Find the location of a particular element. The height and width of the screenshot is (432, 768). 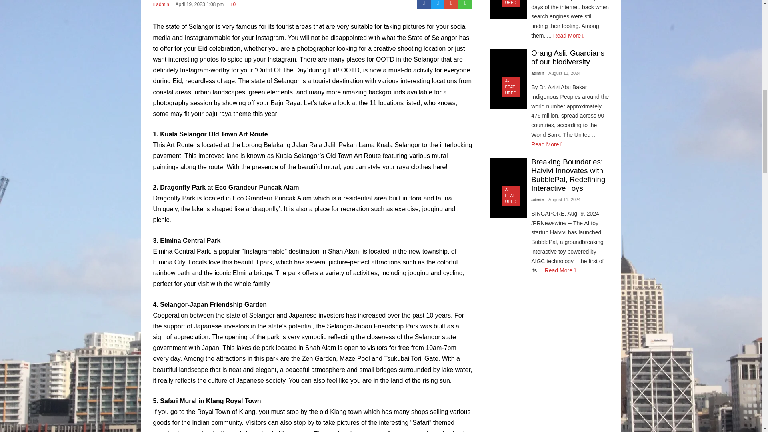

Twitter is located at coordinates (438, 4).